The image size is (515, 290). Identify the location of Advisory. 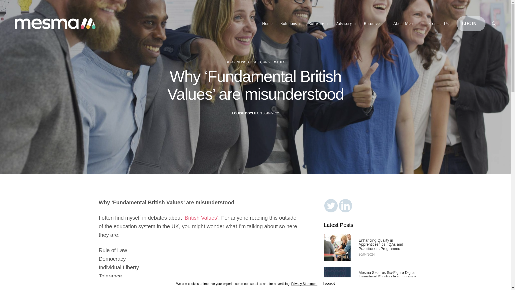
(345, 24).